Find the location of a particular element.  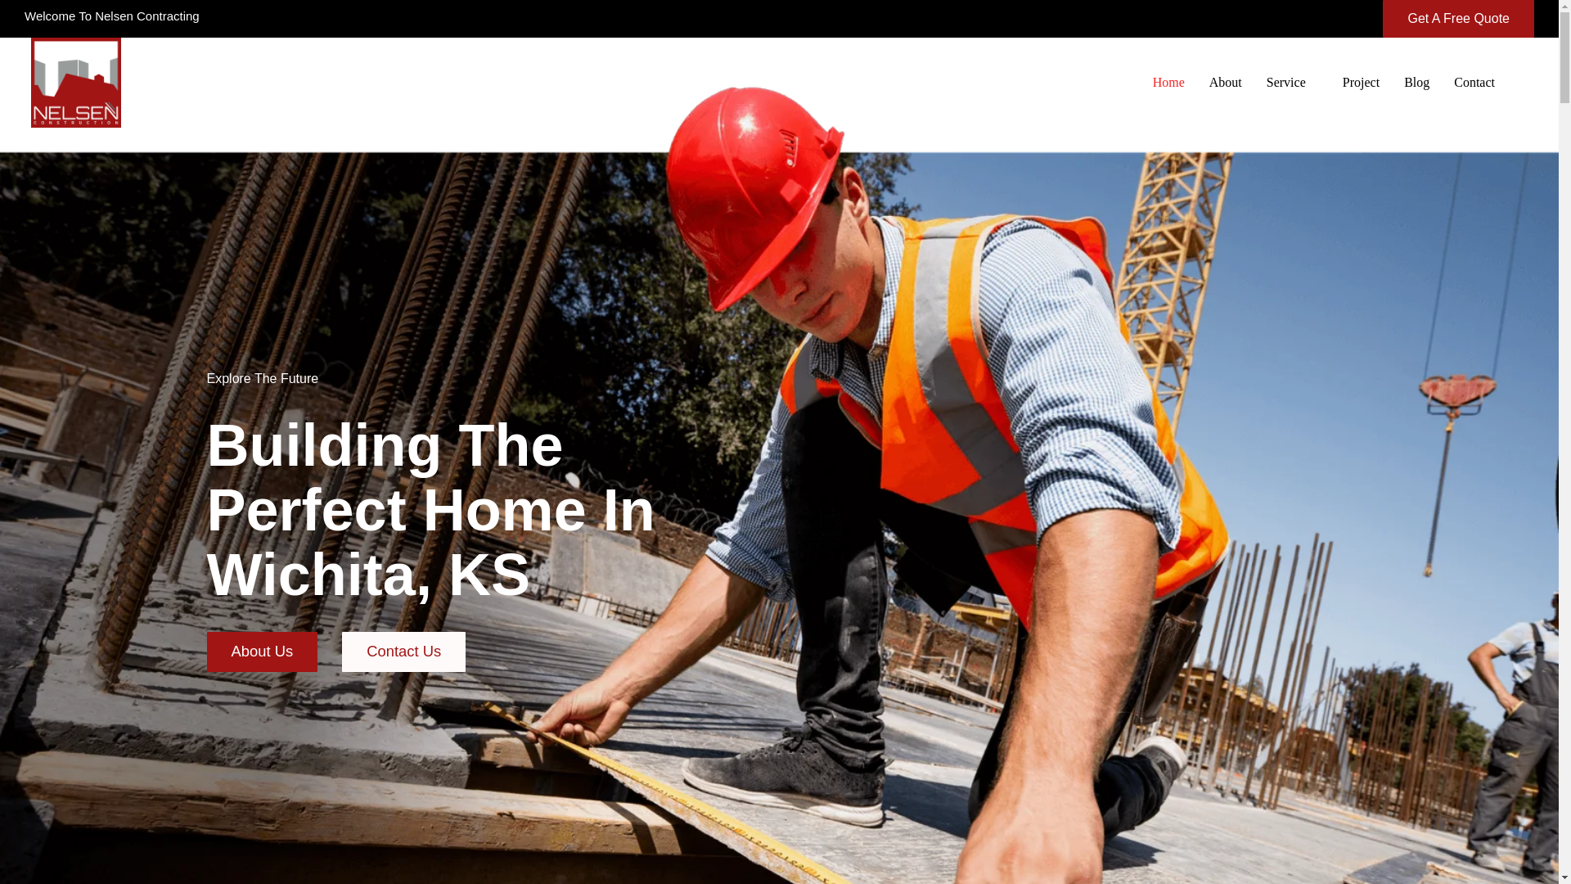

Contact is located at coordinates (1474, 82).